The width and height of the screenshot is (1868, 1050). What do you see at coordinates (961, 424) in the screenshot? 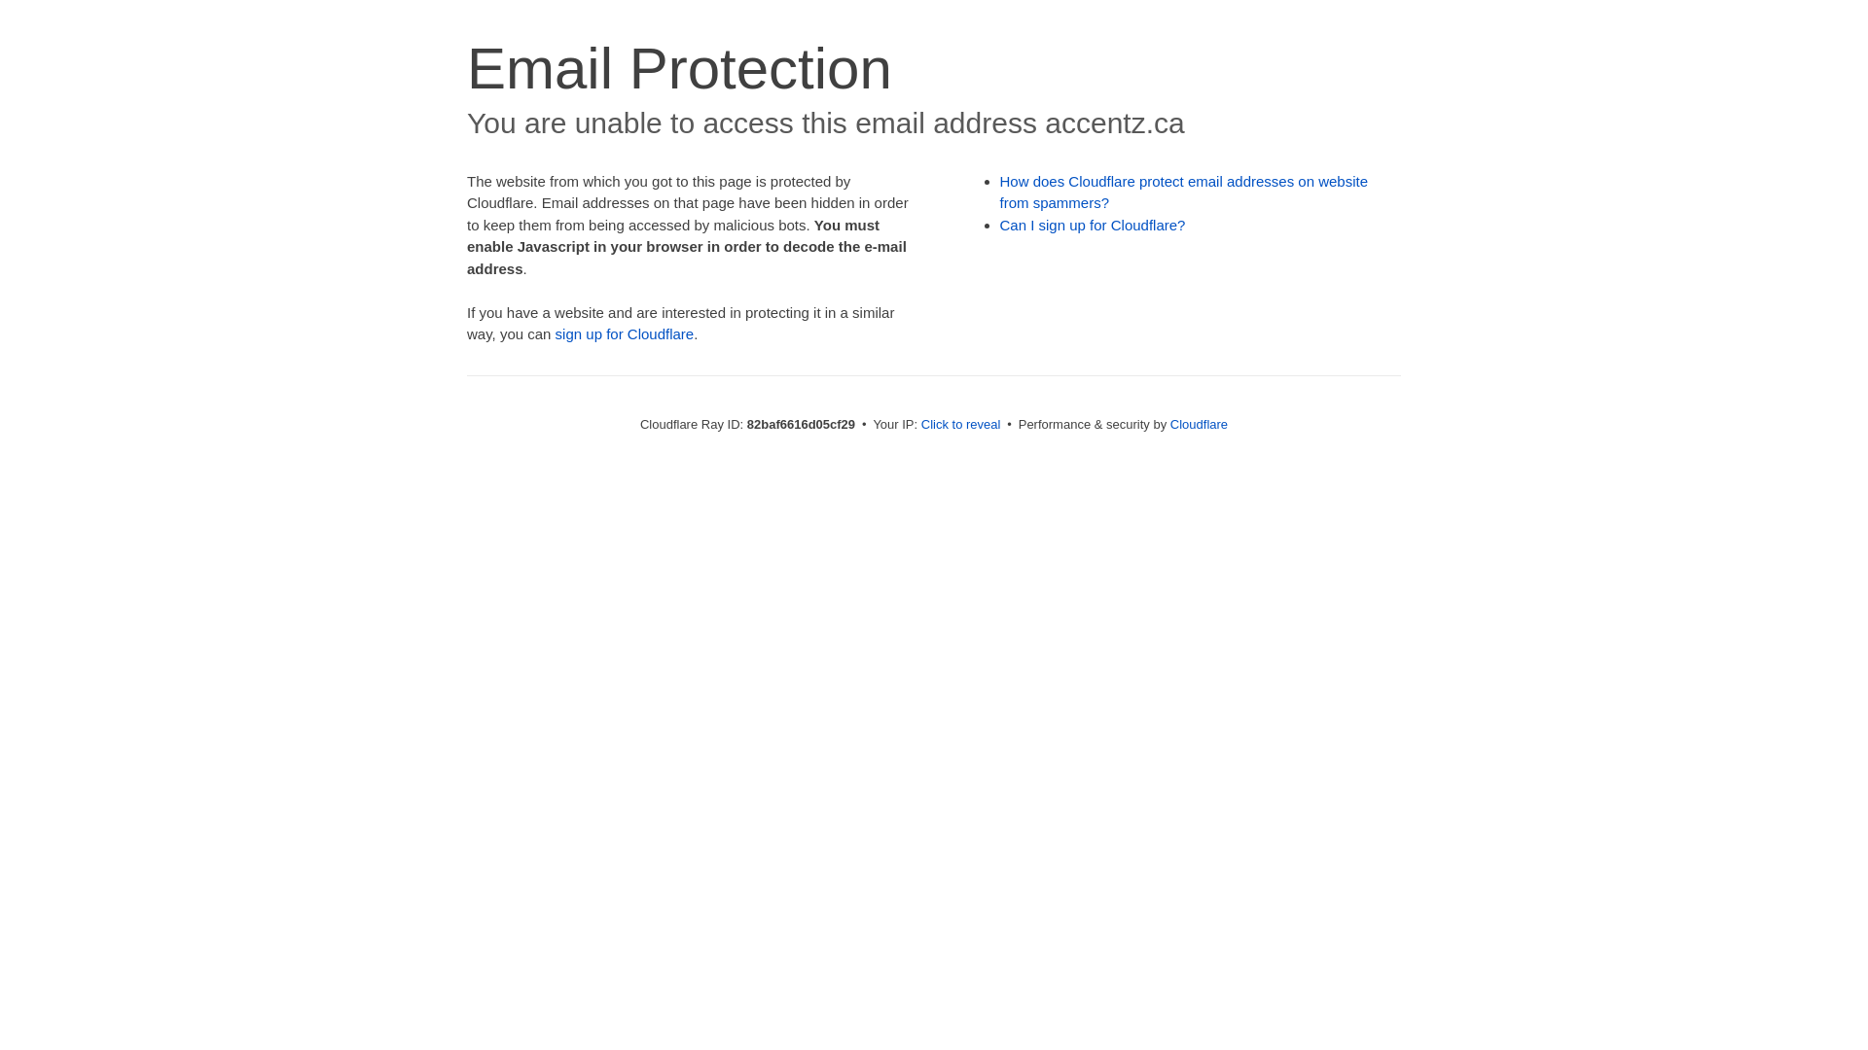
I see `Click to reveal` at bounding box center [961, 424].